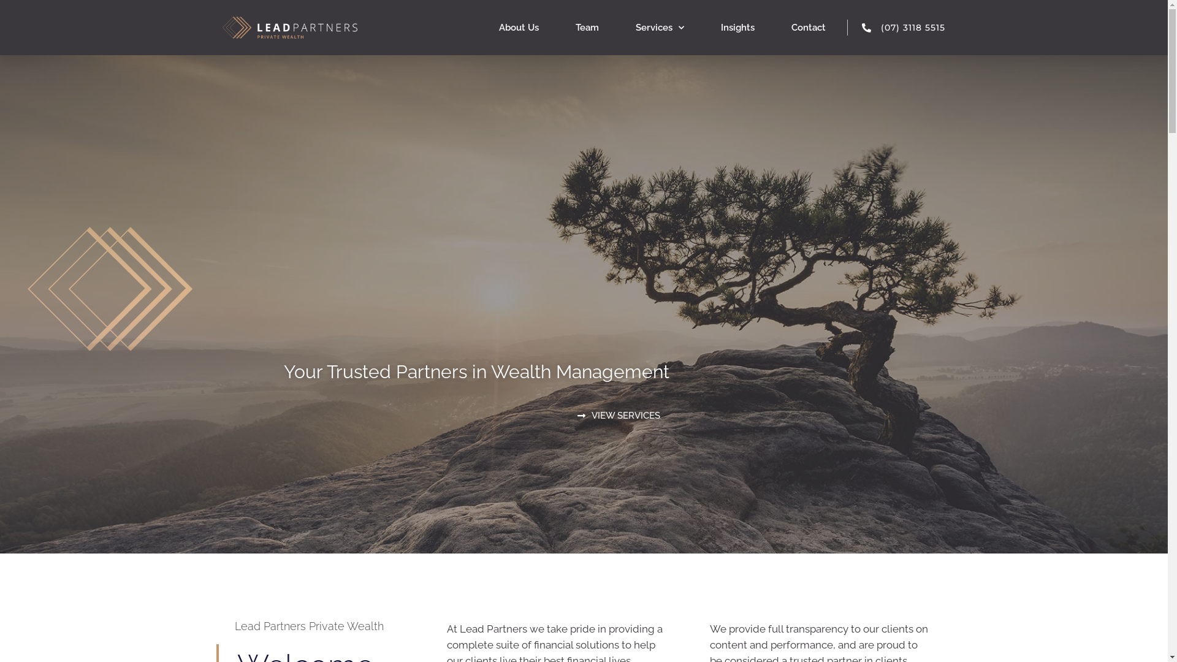 This screenshot has height=662, width=1177. Describe the element at coordinates (896, 28) in the screenshot. I see `(07) 3118 5515` at that location.